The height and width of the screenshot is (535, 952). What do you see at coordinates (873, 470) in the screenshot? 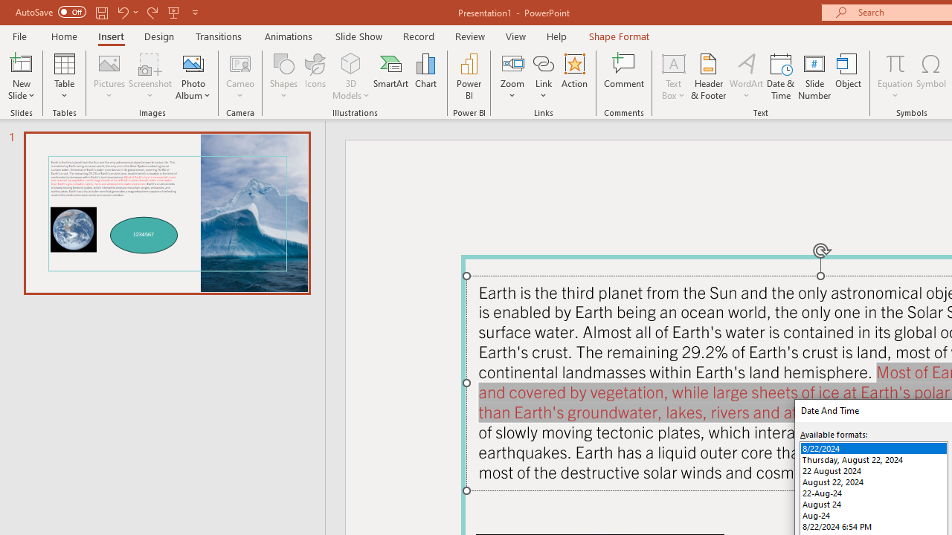
I see `22 August 2024` at bounding box center [873, 470].